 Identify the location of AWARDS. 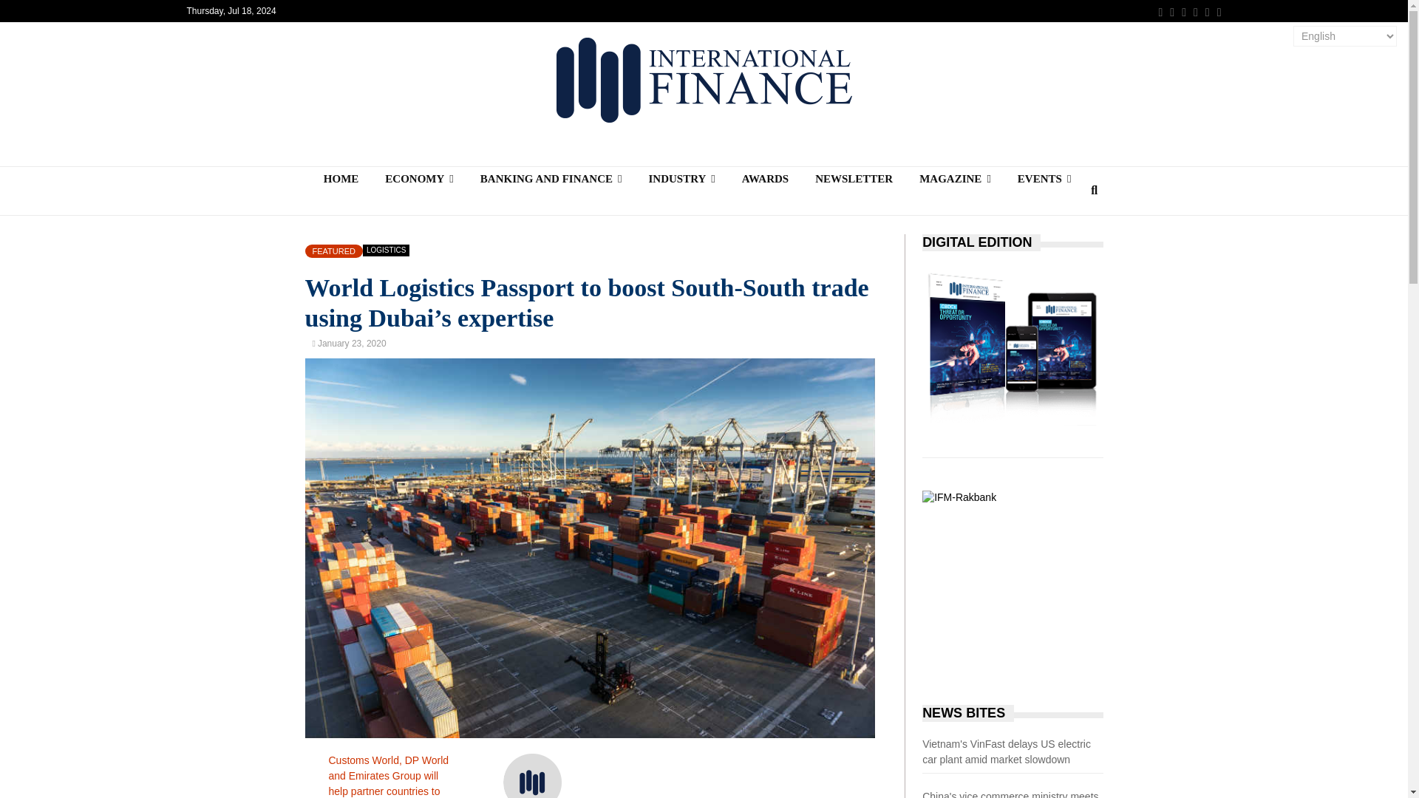
(765, 179).